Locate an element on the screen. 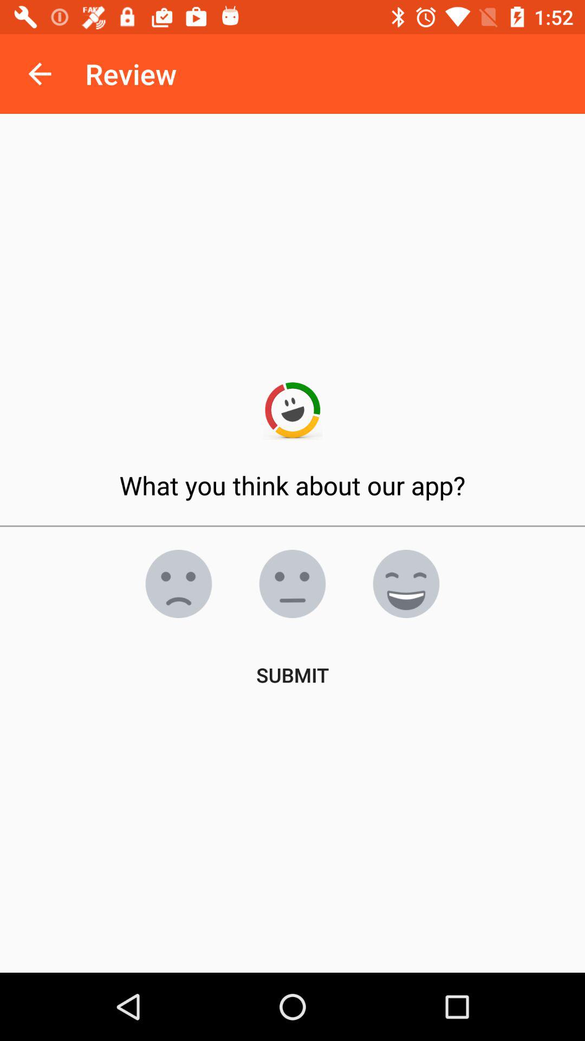 The width and height of the screenshot is (585, 1041). select the item on the left is located at coordinates (179, 584).